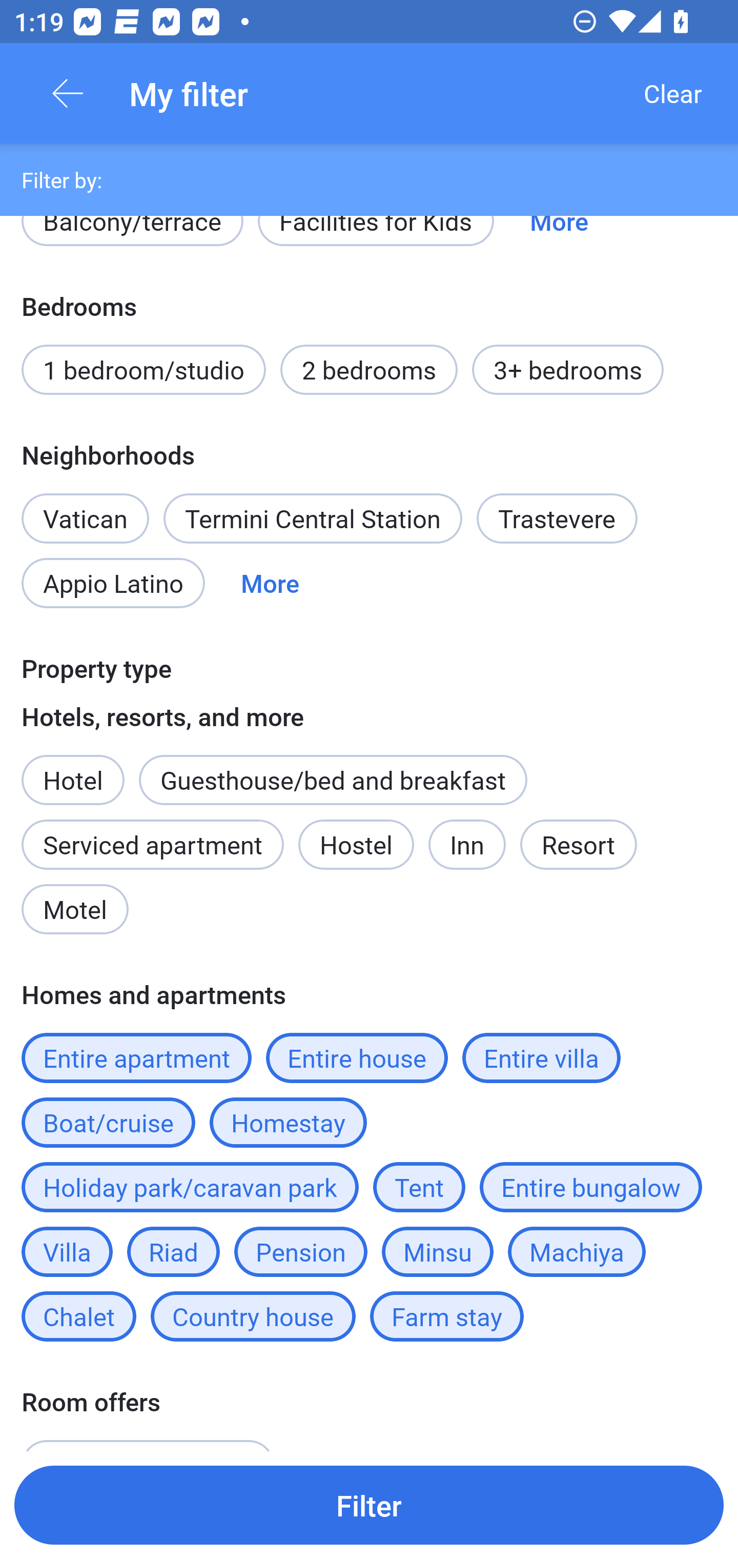 The height and width of the screenshot is (1559, 738). I want to click on Motel, so click(75, 910).